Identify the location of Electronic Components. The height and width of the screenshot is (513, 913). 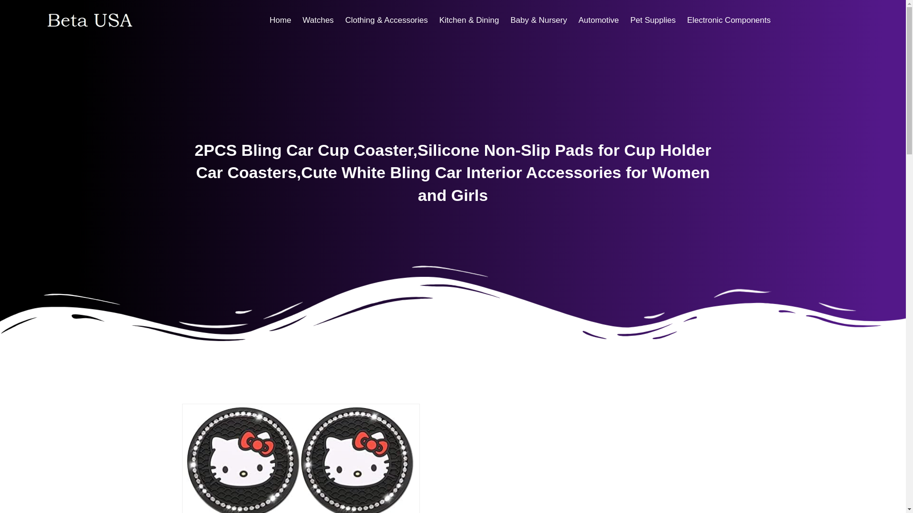
(728, 20).